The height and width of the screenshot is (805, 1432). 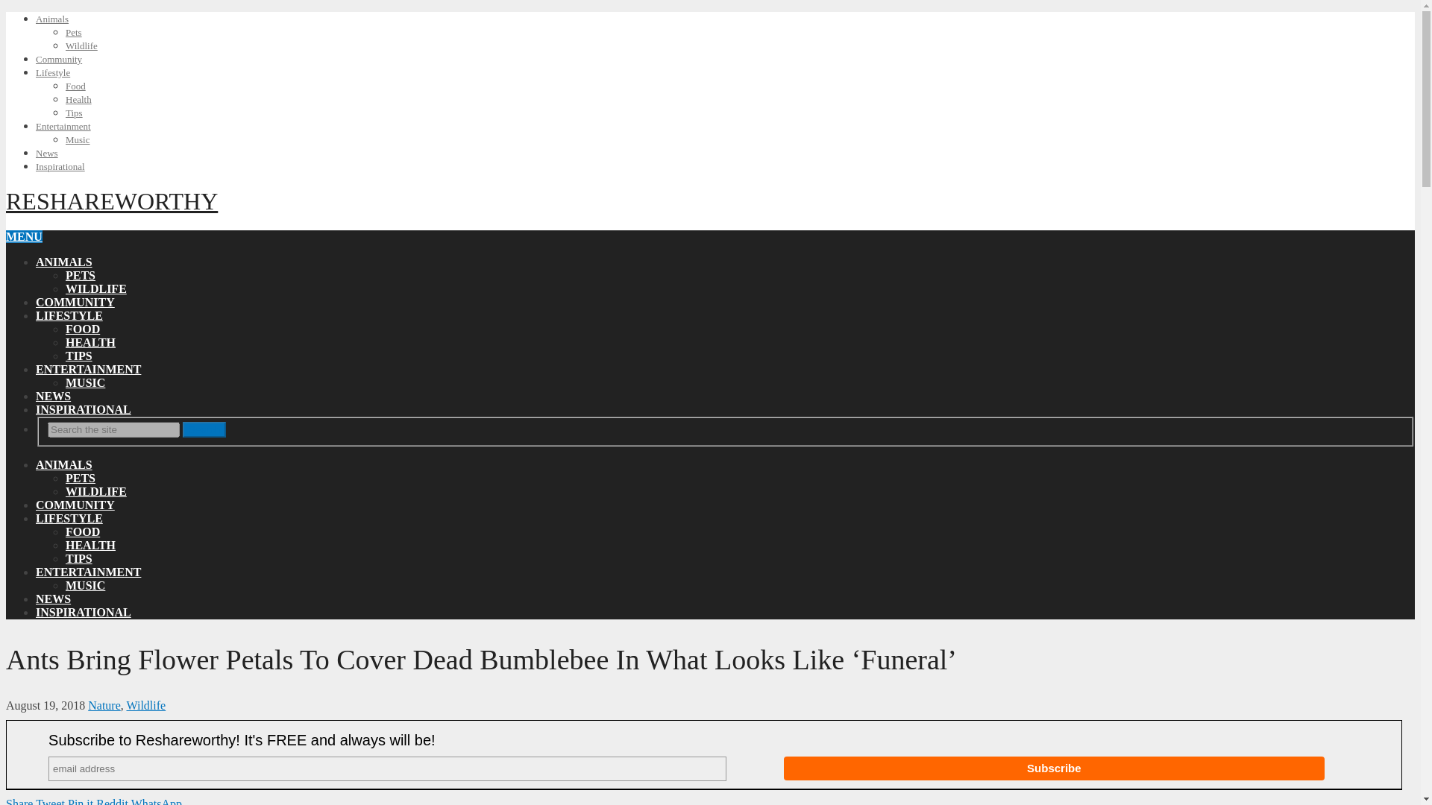 What do you see at coordinates (88, 370) in the screenshot?
I see `ENTERTAINMENT` at bounding box center [88, 370].